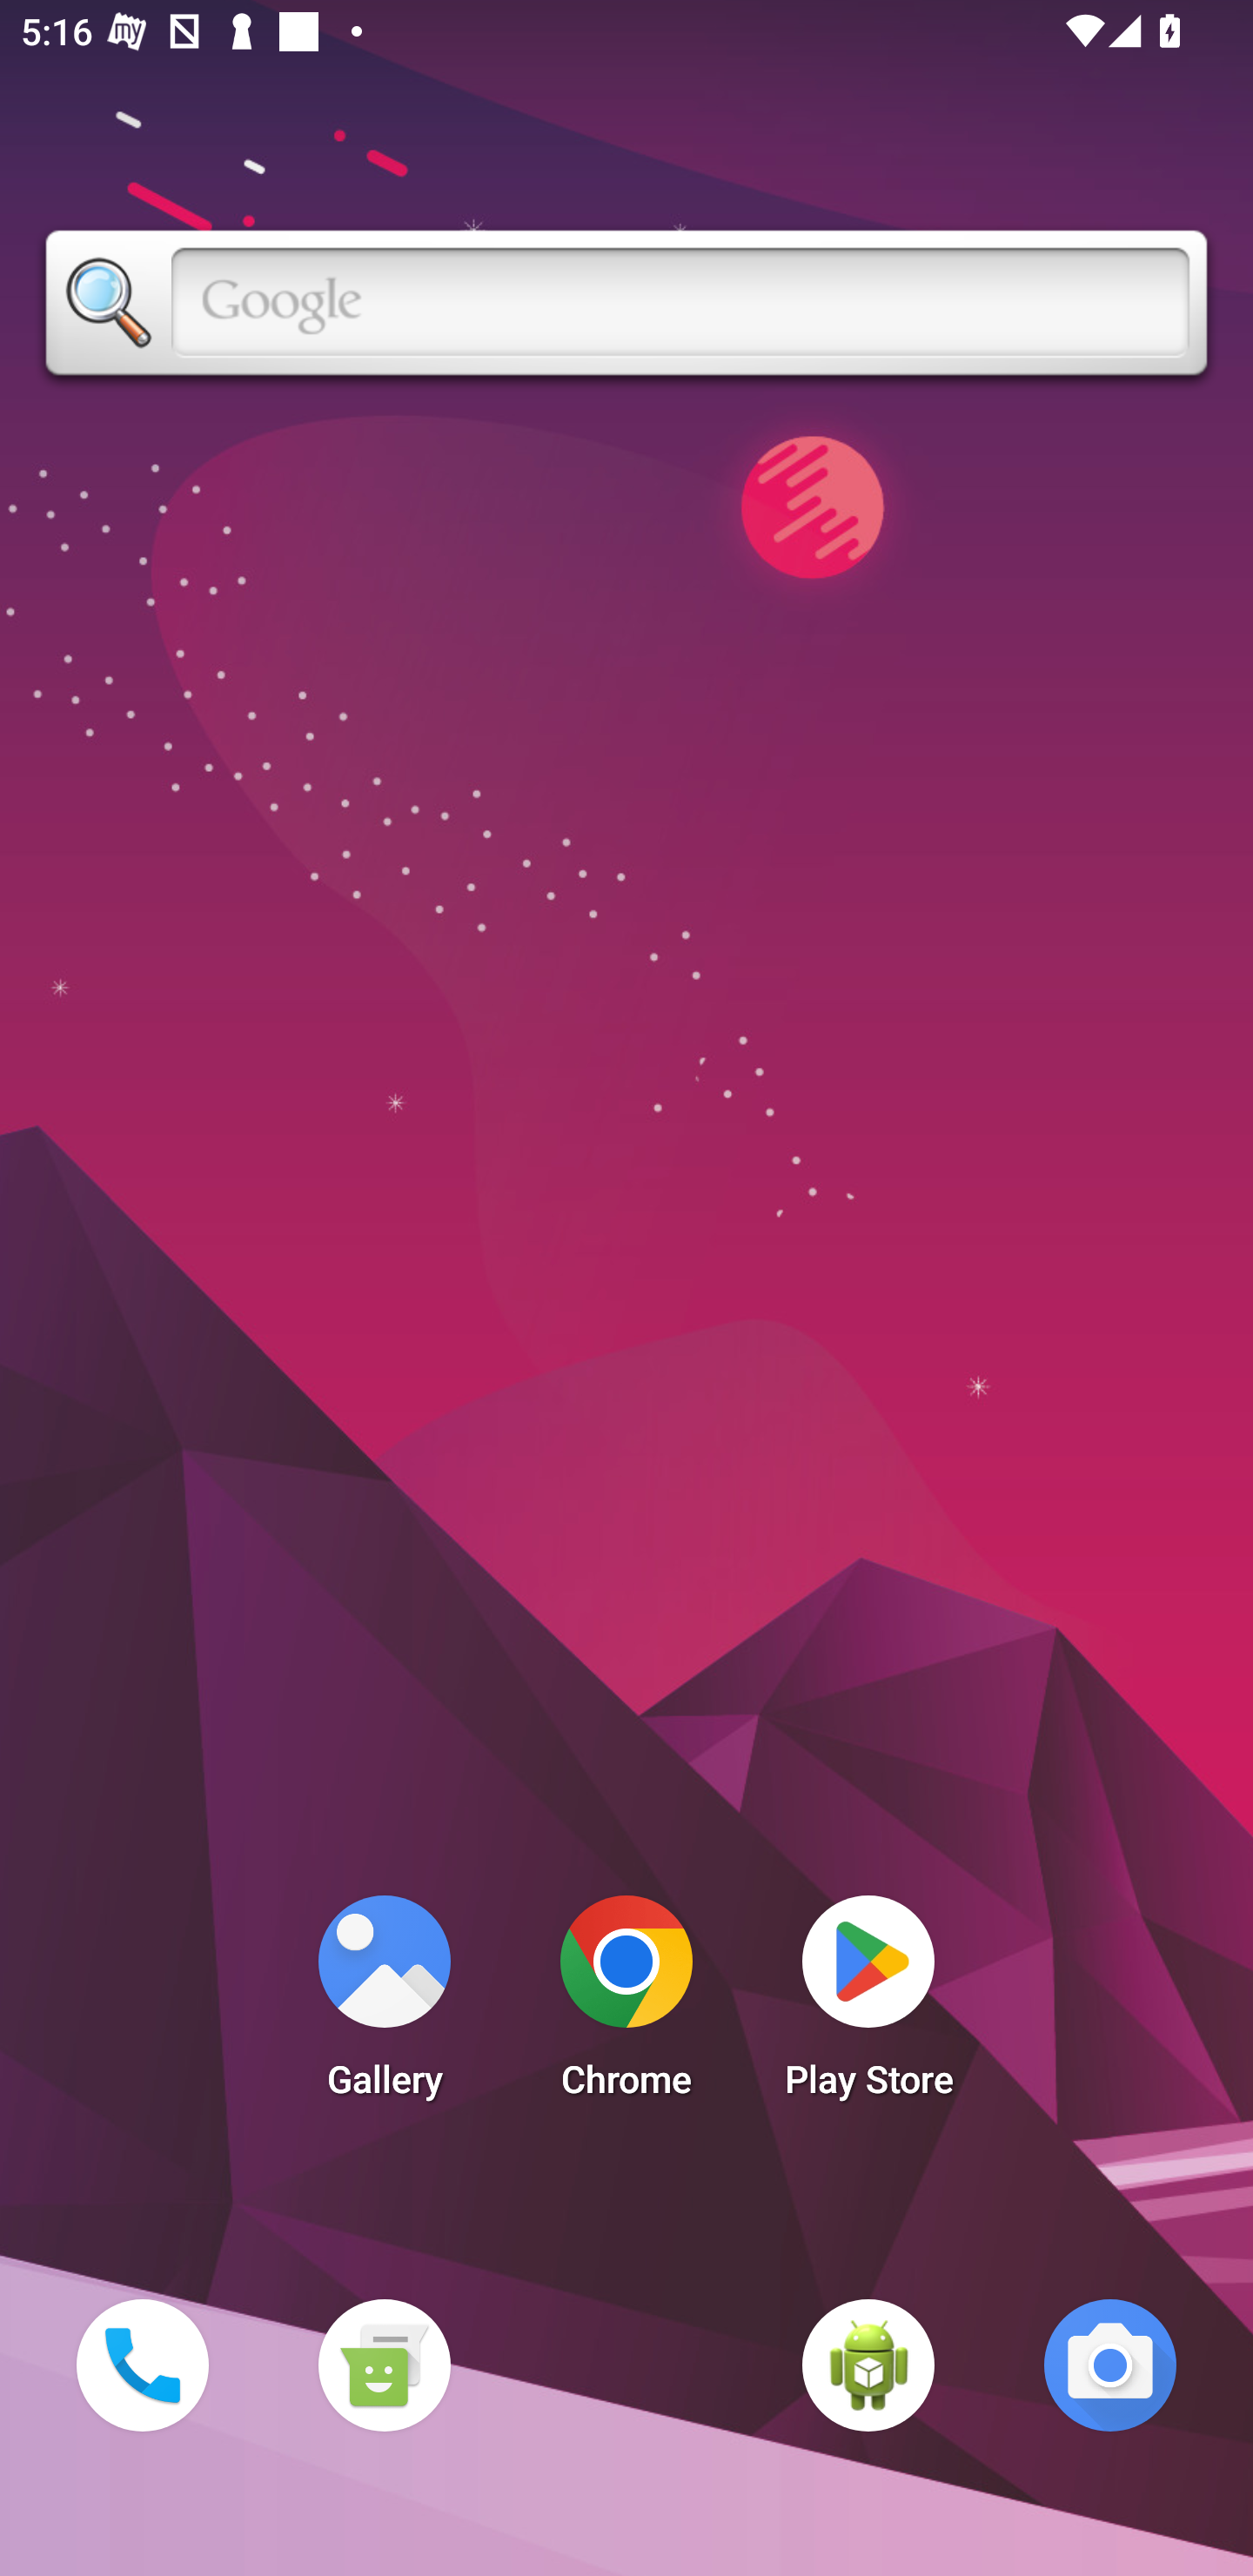  Describe the element at coordinates (142, 2365) in the screenshot. I see `Phone` at that location.